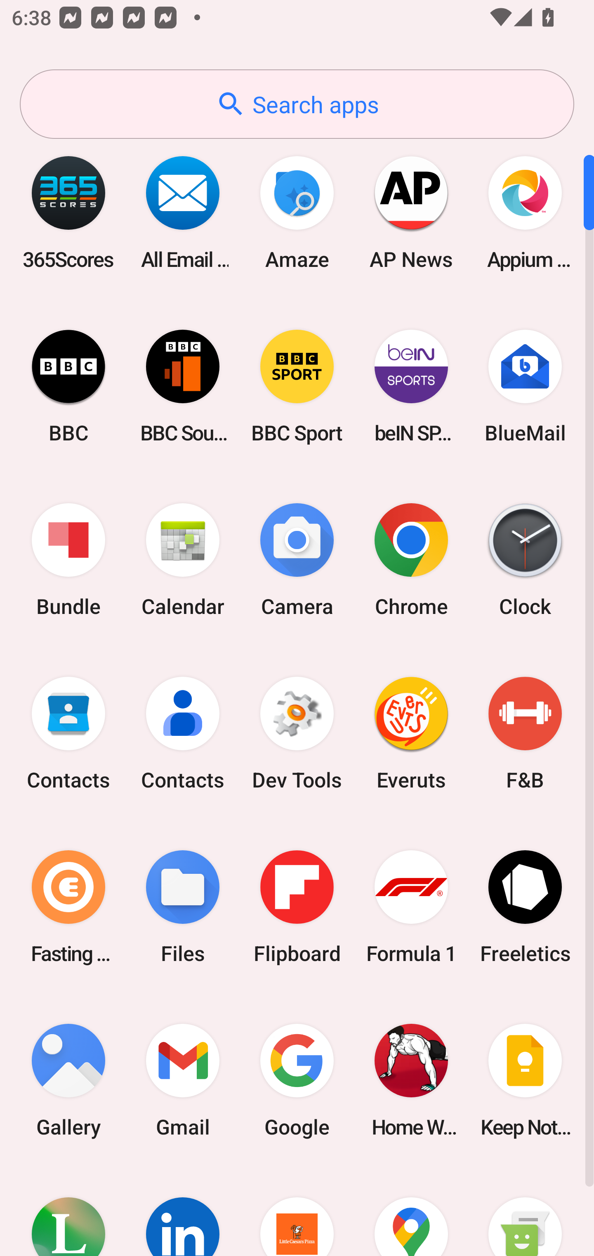 The height and width of the screenshot is (1256, 594). Describe the element at coordinates (183, 386) in the screenshot. I see `BBC Sounds` at that location.